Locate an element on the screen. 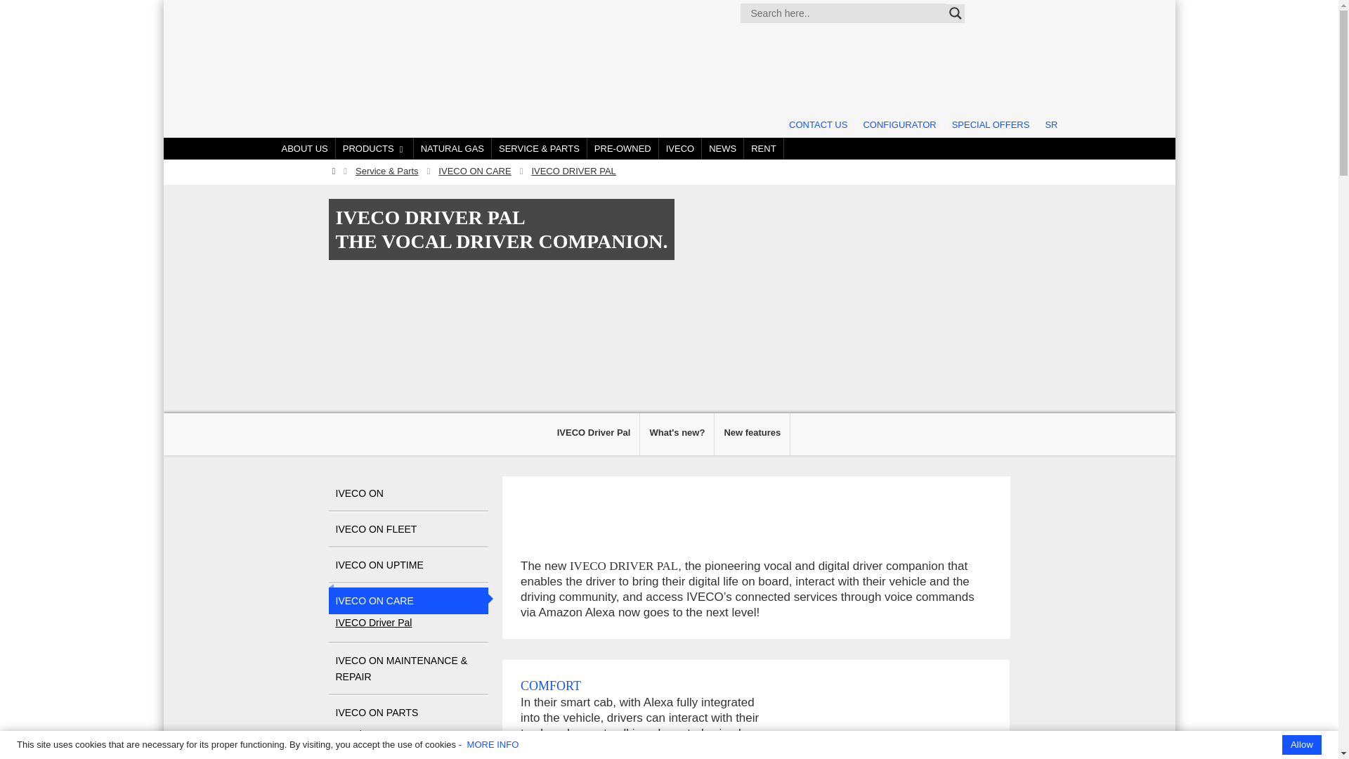  IVECO ON PARTS is located at coordinates (409, 712).